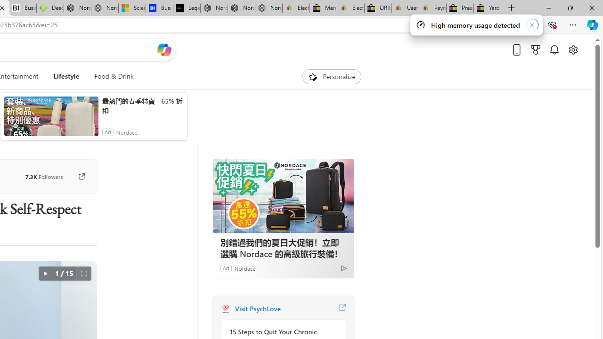 The height and width of the screenshot is (339, 603). What do you see at coordinates (225, 309) in the screenshot?
I see `PsychLove` at bounding box center [225, 309].